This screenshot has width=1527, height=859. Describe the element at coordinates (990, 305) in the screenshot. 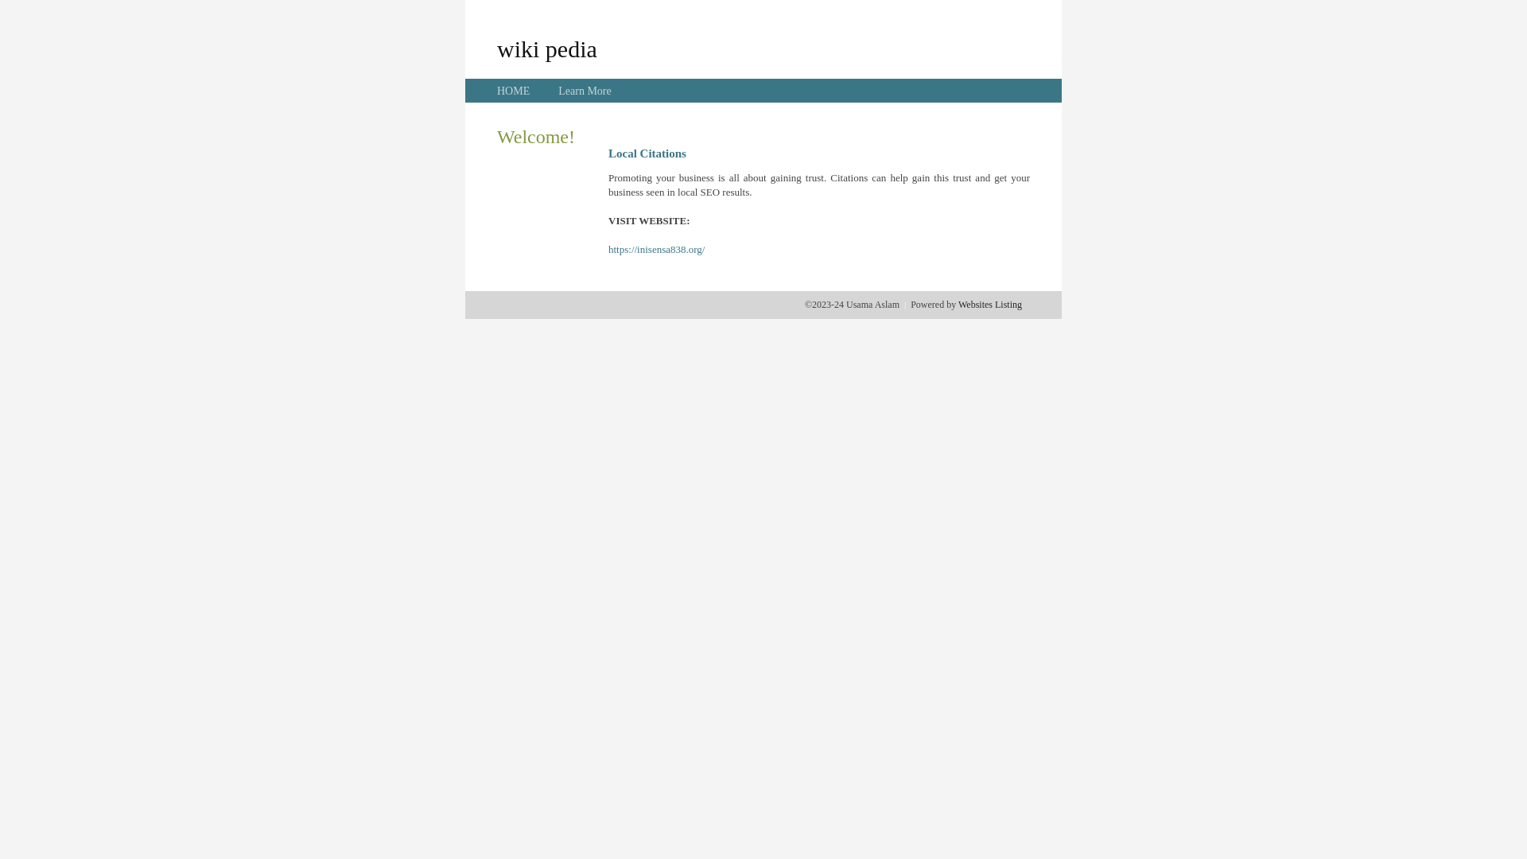

I see `Websites Listing` at that location.